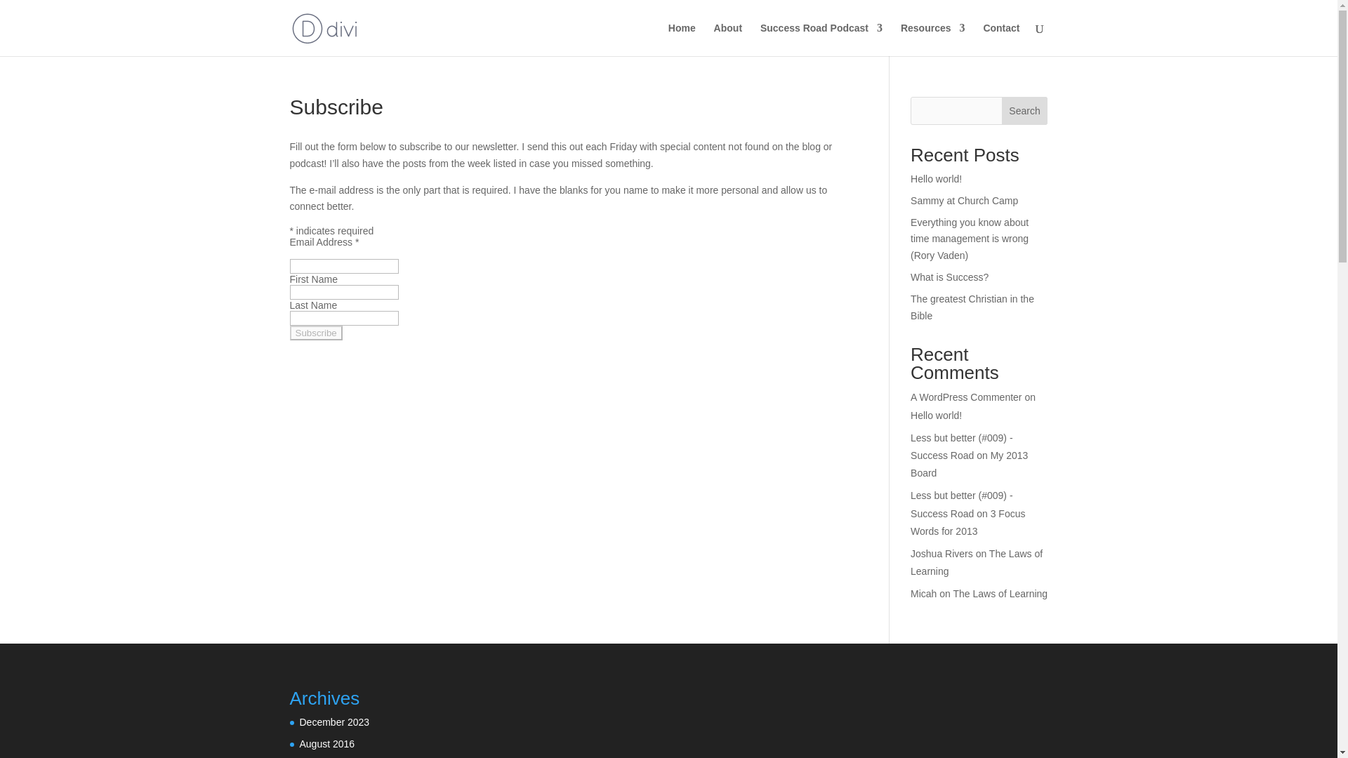 The image size is (1348, 758). What do you see at coordinates (326, 744) in the screenshot?
I see `August 2016` at bounding box center [326, 744].